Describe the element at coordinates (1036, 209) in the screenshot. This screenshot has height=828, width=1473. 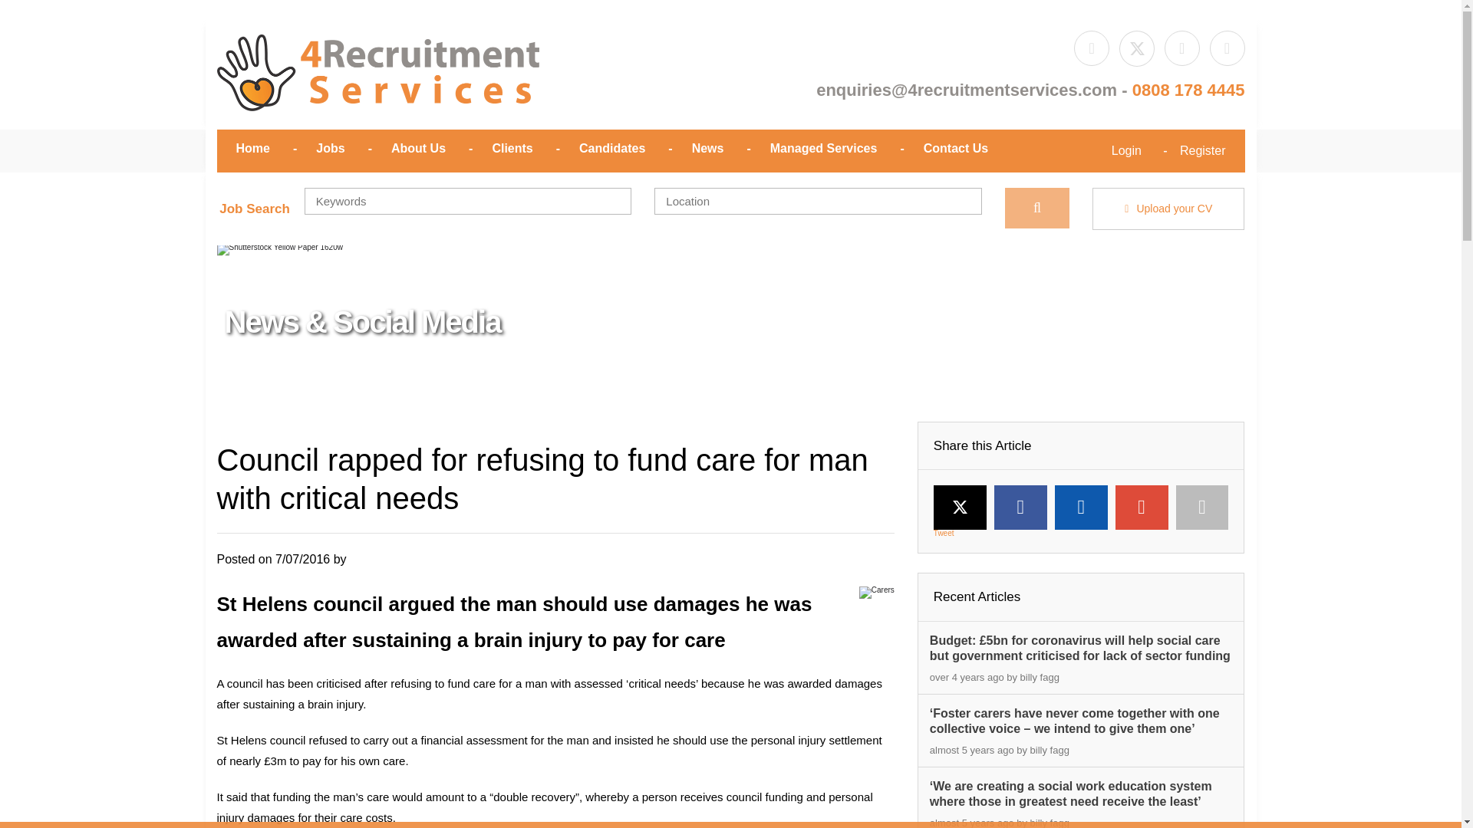
I see `Search` at that location.